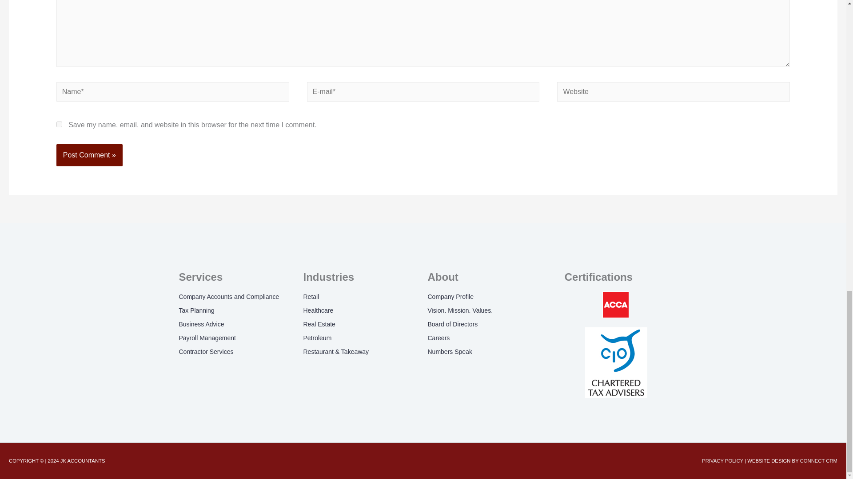  I want to click on Retail, so click(361, 297).